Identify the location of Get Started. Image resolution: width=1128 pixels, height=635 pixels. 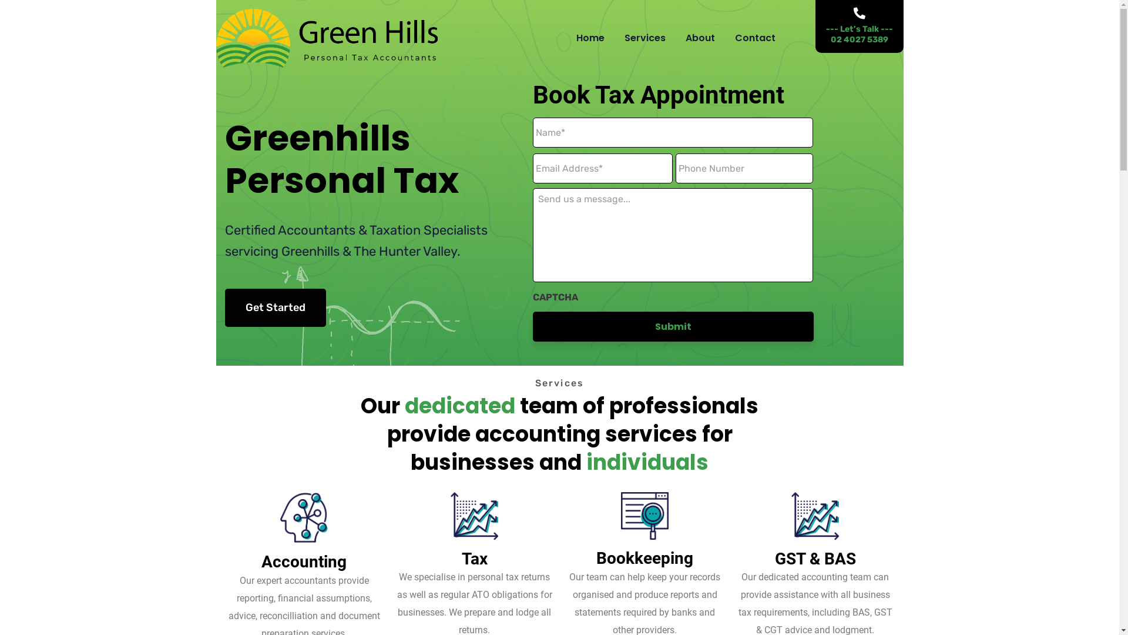
(275, 308).